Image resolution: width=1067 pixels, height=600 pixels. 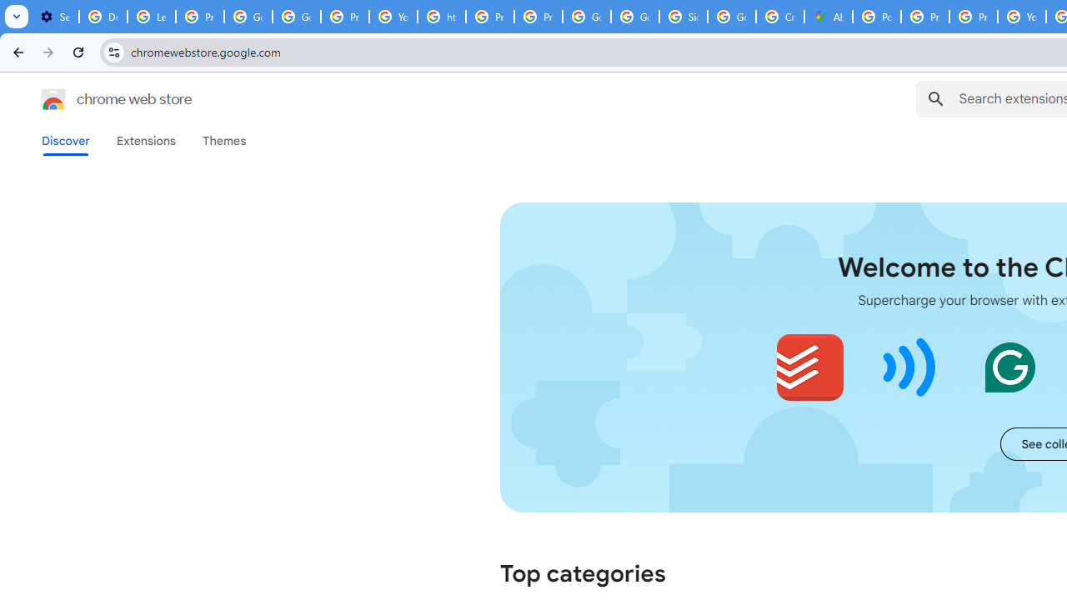 I want to click on Delete photos & videos - Computer - Google Photos Help, so click(x=103, y=17).